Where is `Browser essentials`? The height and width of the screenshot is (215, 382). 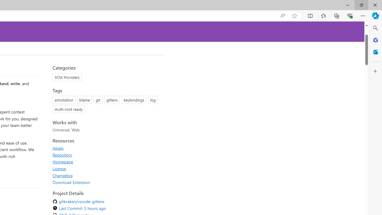 Browser essentials is located at coordinates (350, 16).